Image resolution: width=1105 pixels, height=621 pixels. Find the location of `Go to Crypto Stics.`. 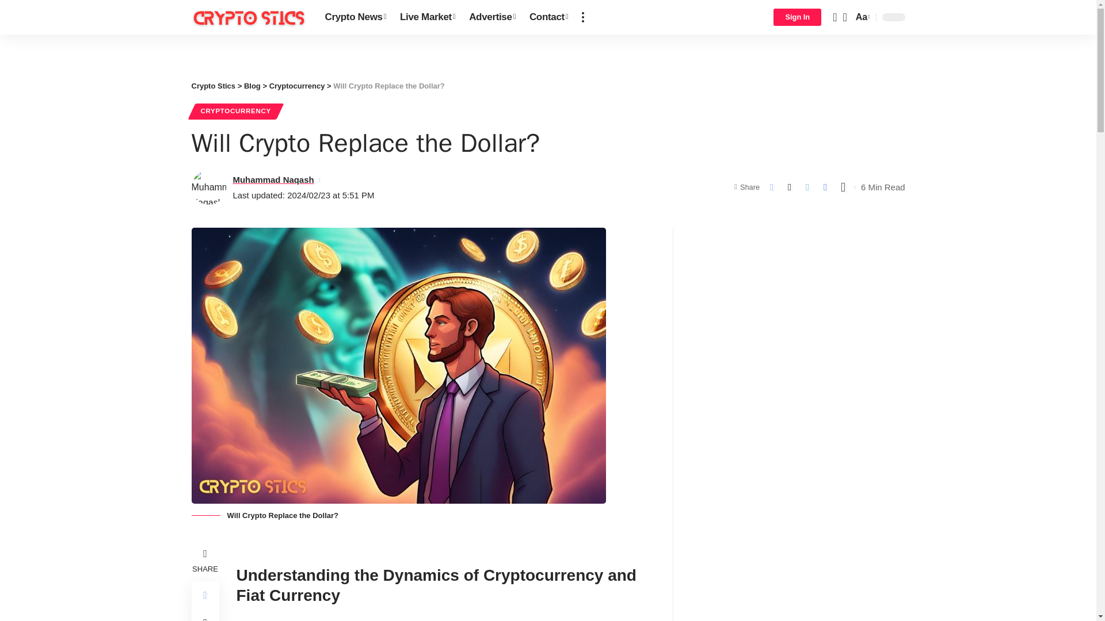

Go to Crypto Stics. is located at coordinates (213, 85).